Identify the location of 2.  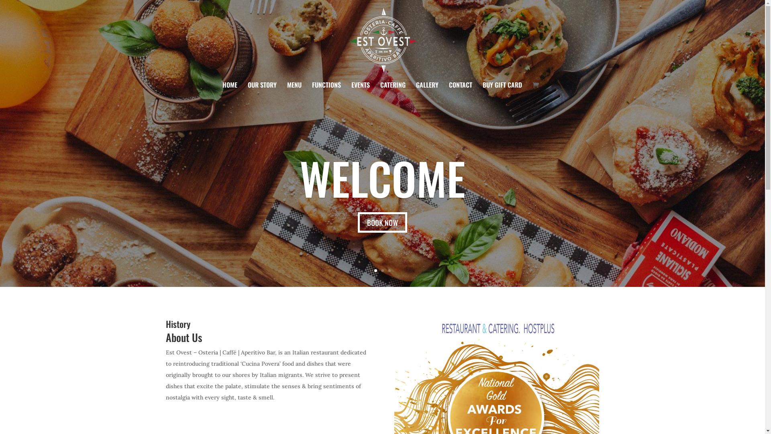
(382, 271).